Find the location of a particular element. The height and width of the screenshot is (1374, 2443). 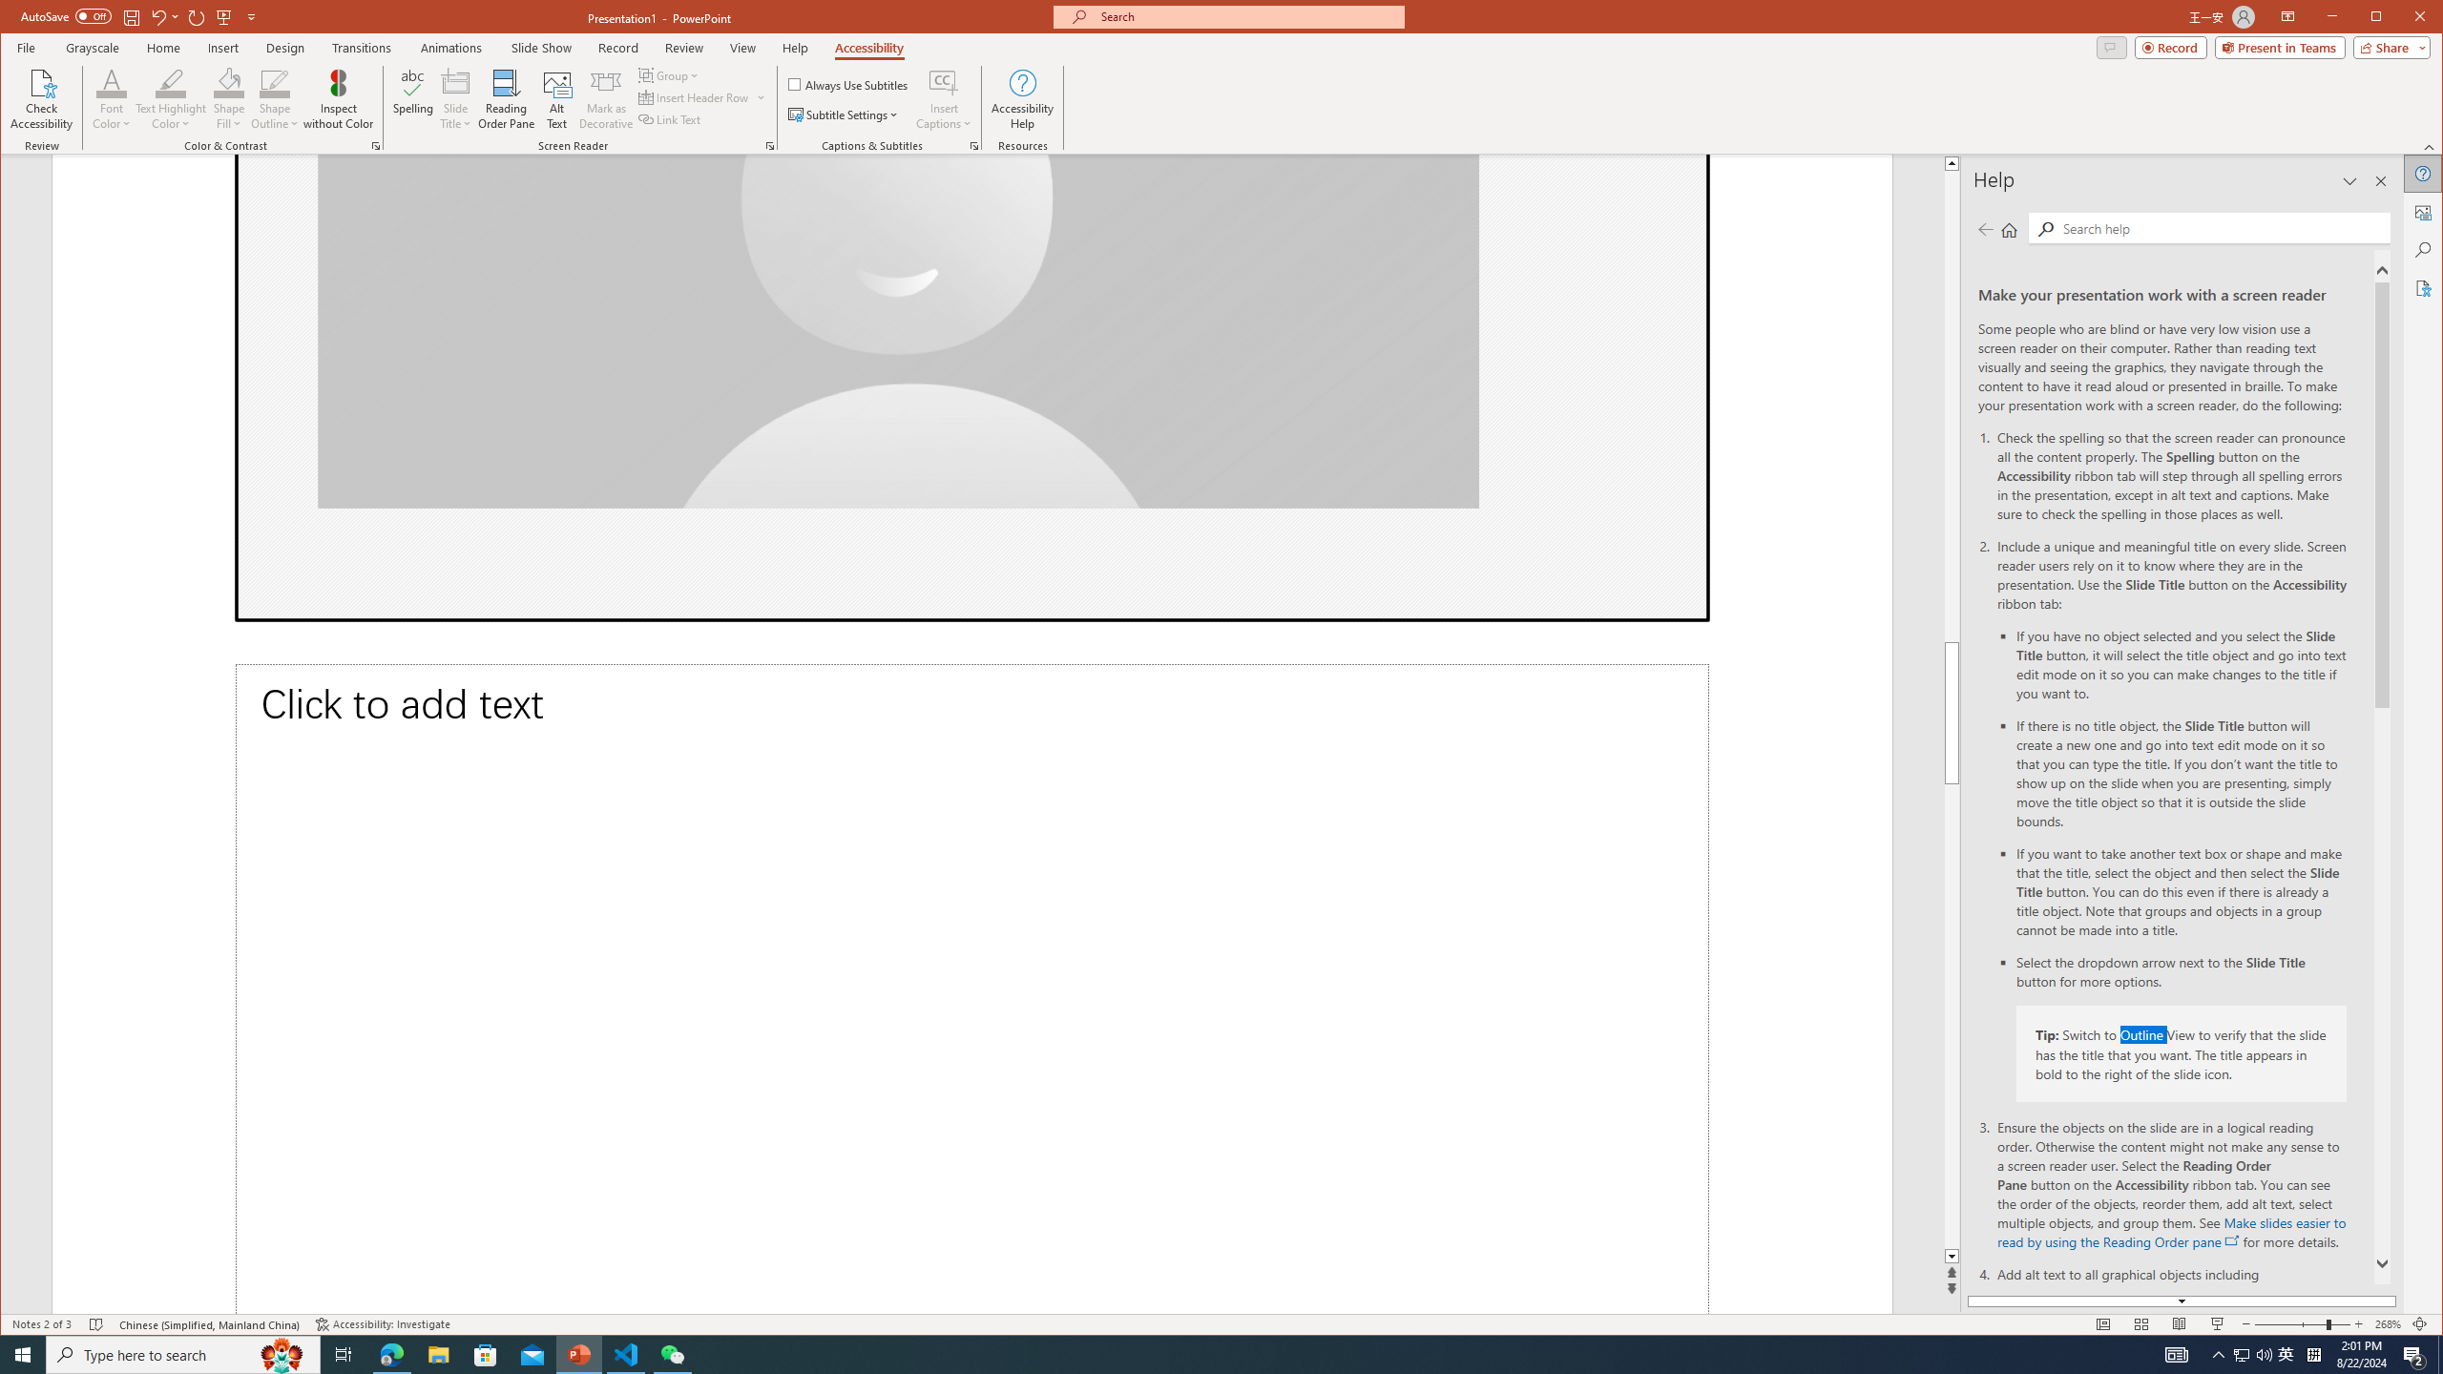

Captions & Subtitles is located at coordinates (974, 146).